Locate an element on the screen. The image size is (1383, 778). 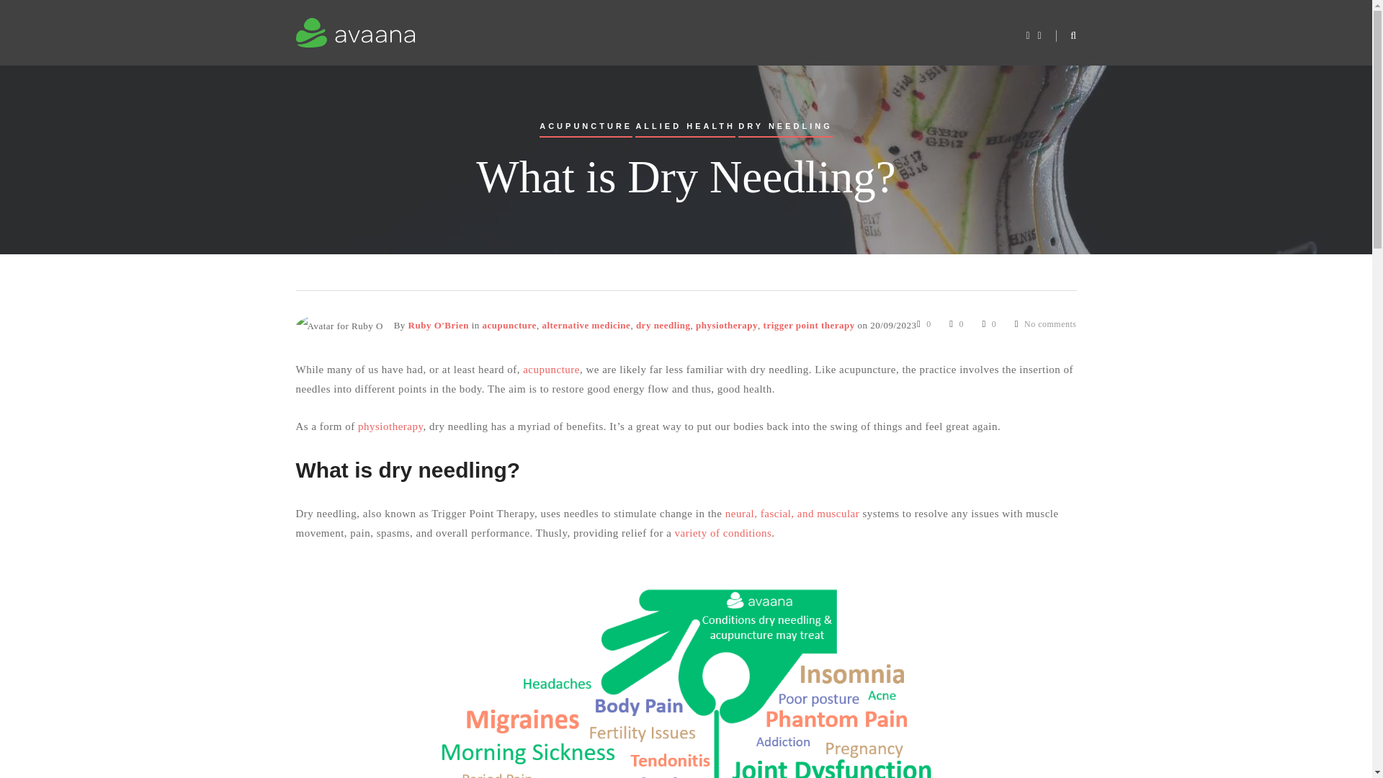
Avaana Answers is located at coordinates (447, 35).